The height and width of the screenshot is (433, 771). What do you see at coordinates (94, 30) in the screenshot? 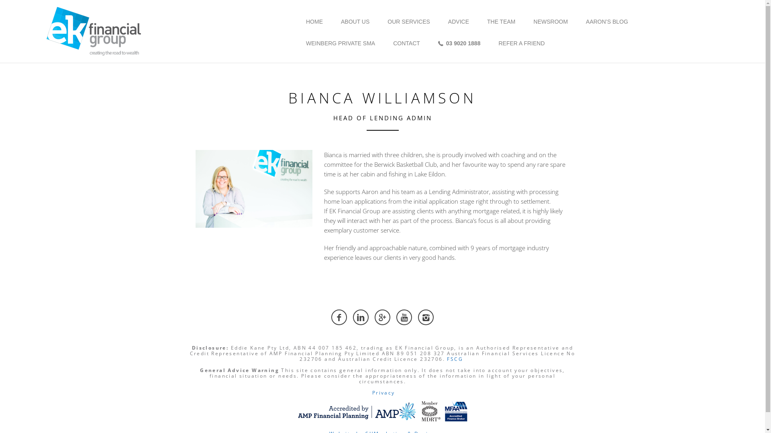
I see `EK Financial Group` at bounding box center [94, 30].